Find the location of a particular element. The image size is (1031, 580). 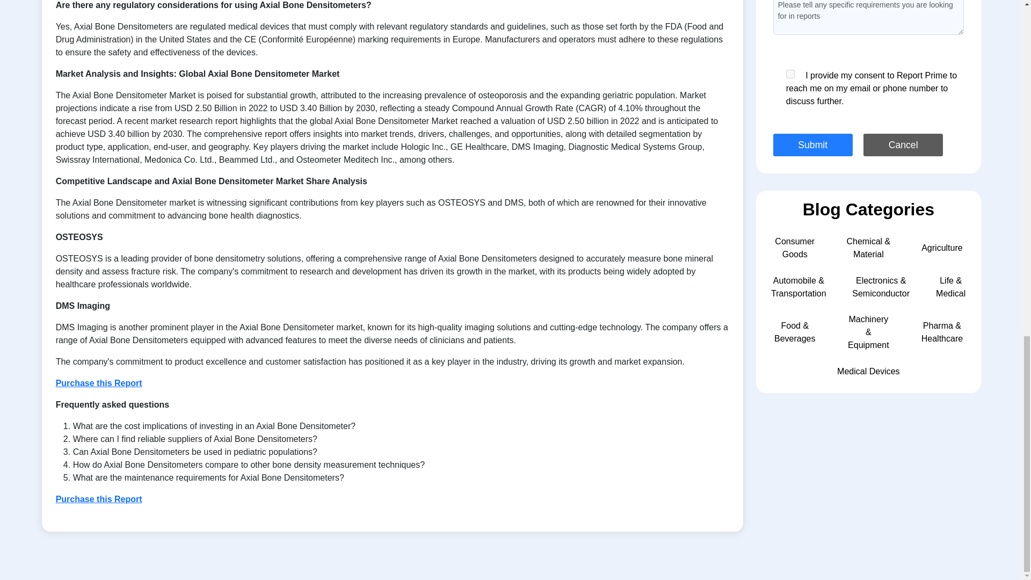

Submit is located at coordinates (813, 145).